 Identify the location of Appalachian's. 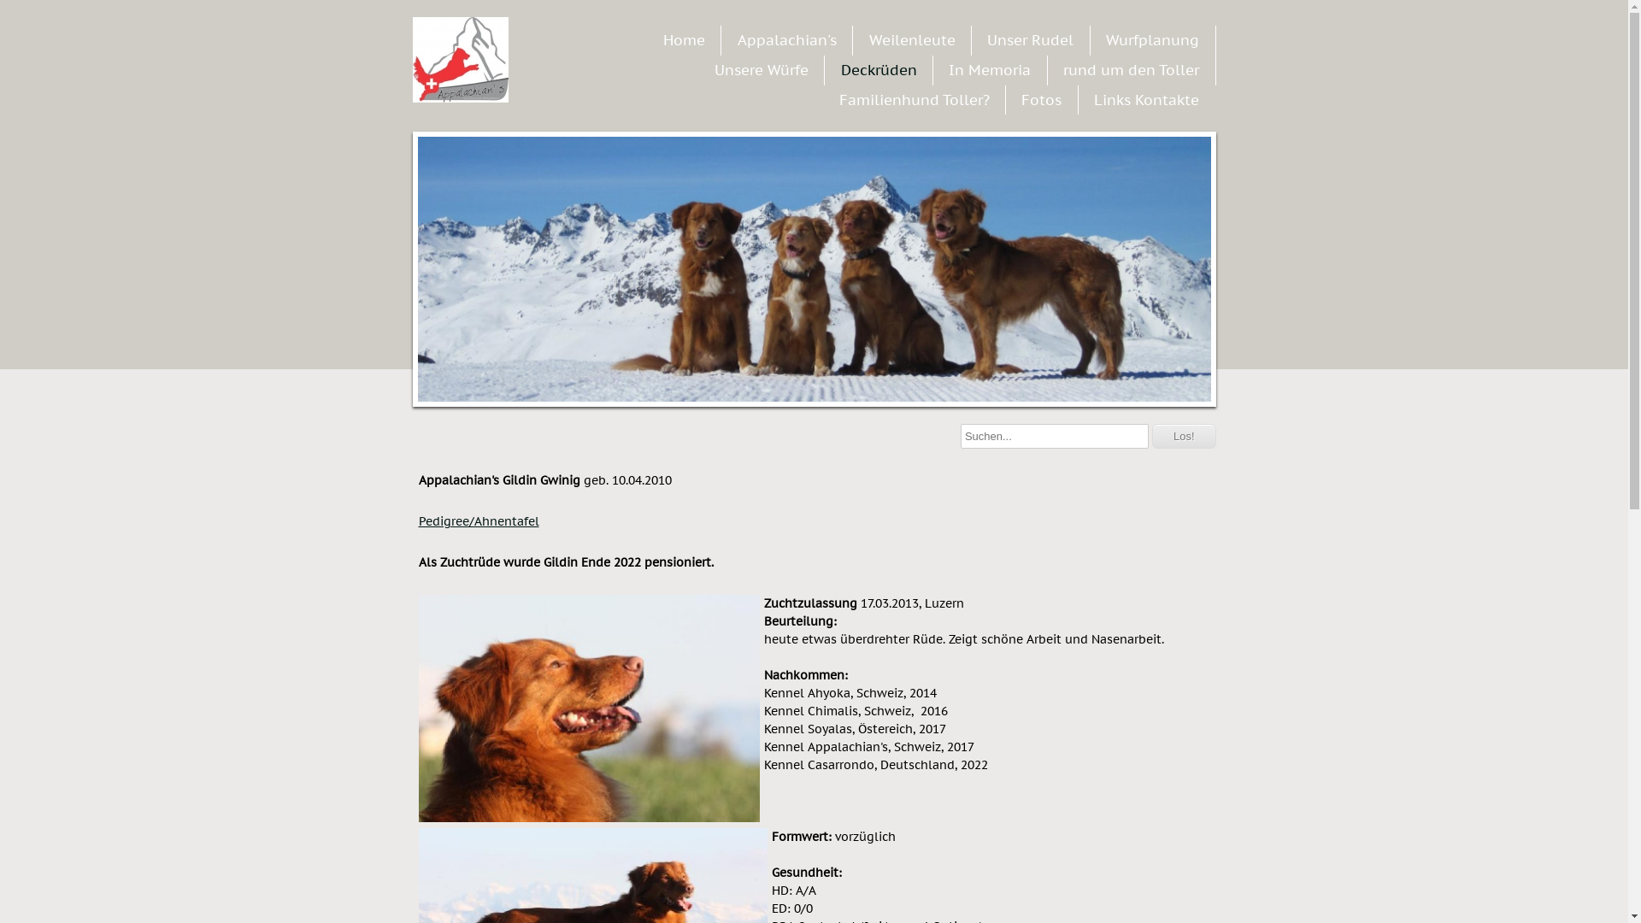
(787, 40).